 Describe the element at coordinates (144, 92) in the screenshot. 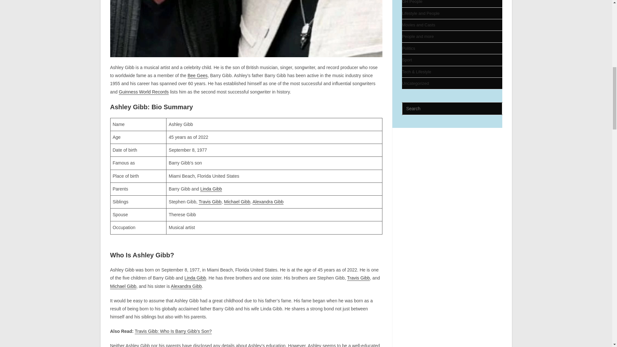

I see `Guinness World Records` at that location.